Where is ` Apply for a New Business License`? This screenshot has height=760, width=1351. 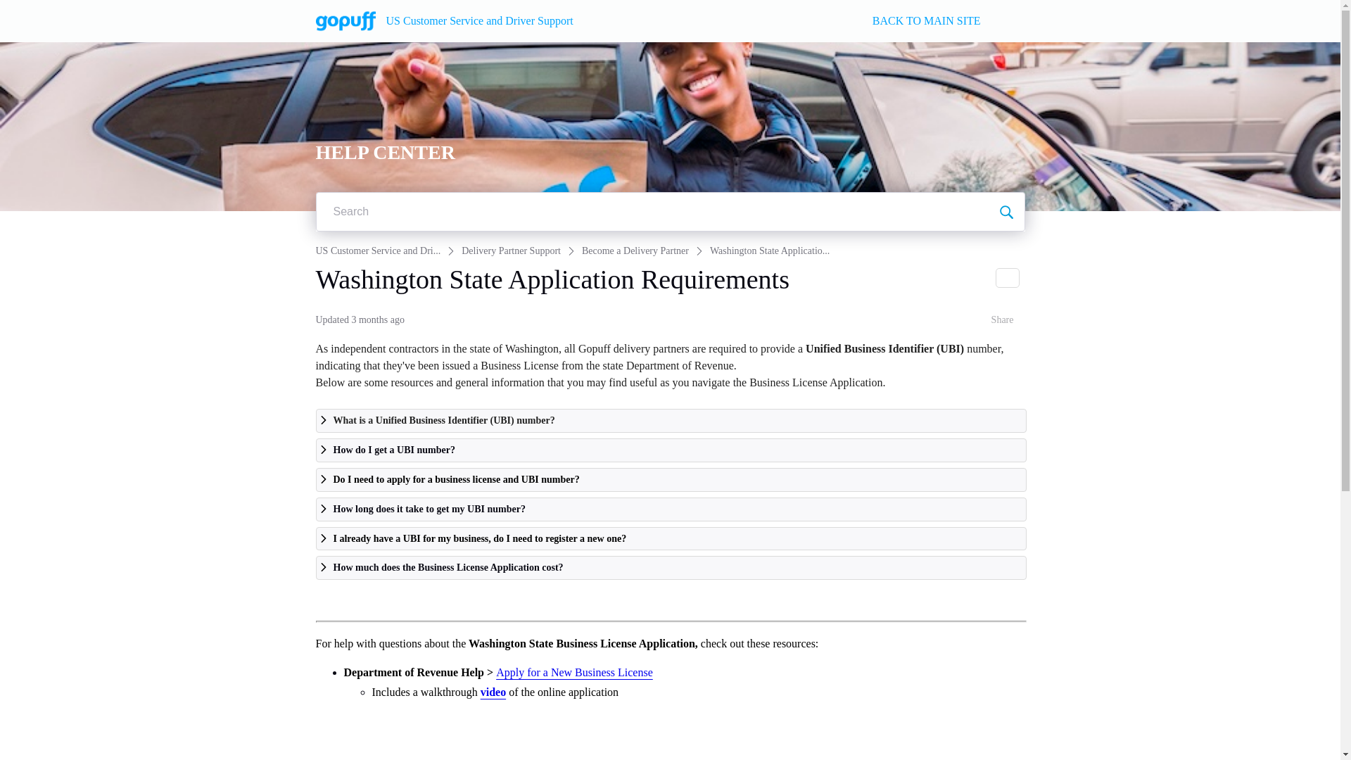  Apply for a New Business License is located at coordinates (573, 673).